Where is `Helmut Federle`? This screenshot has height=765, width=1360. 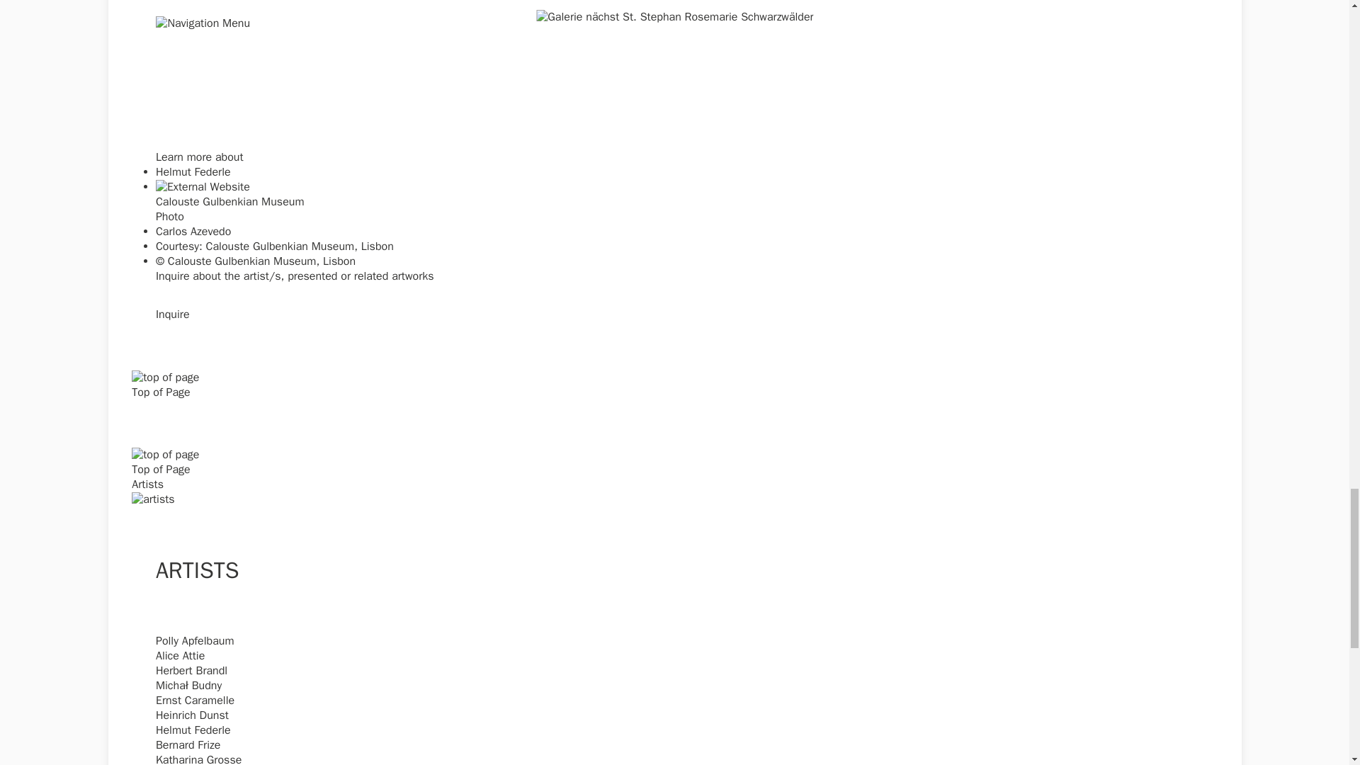
Helmut Federle is located at coordinates (193, 171).